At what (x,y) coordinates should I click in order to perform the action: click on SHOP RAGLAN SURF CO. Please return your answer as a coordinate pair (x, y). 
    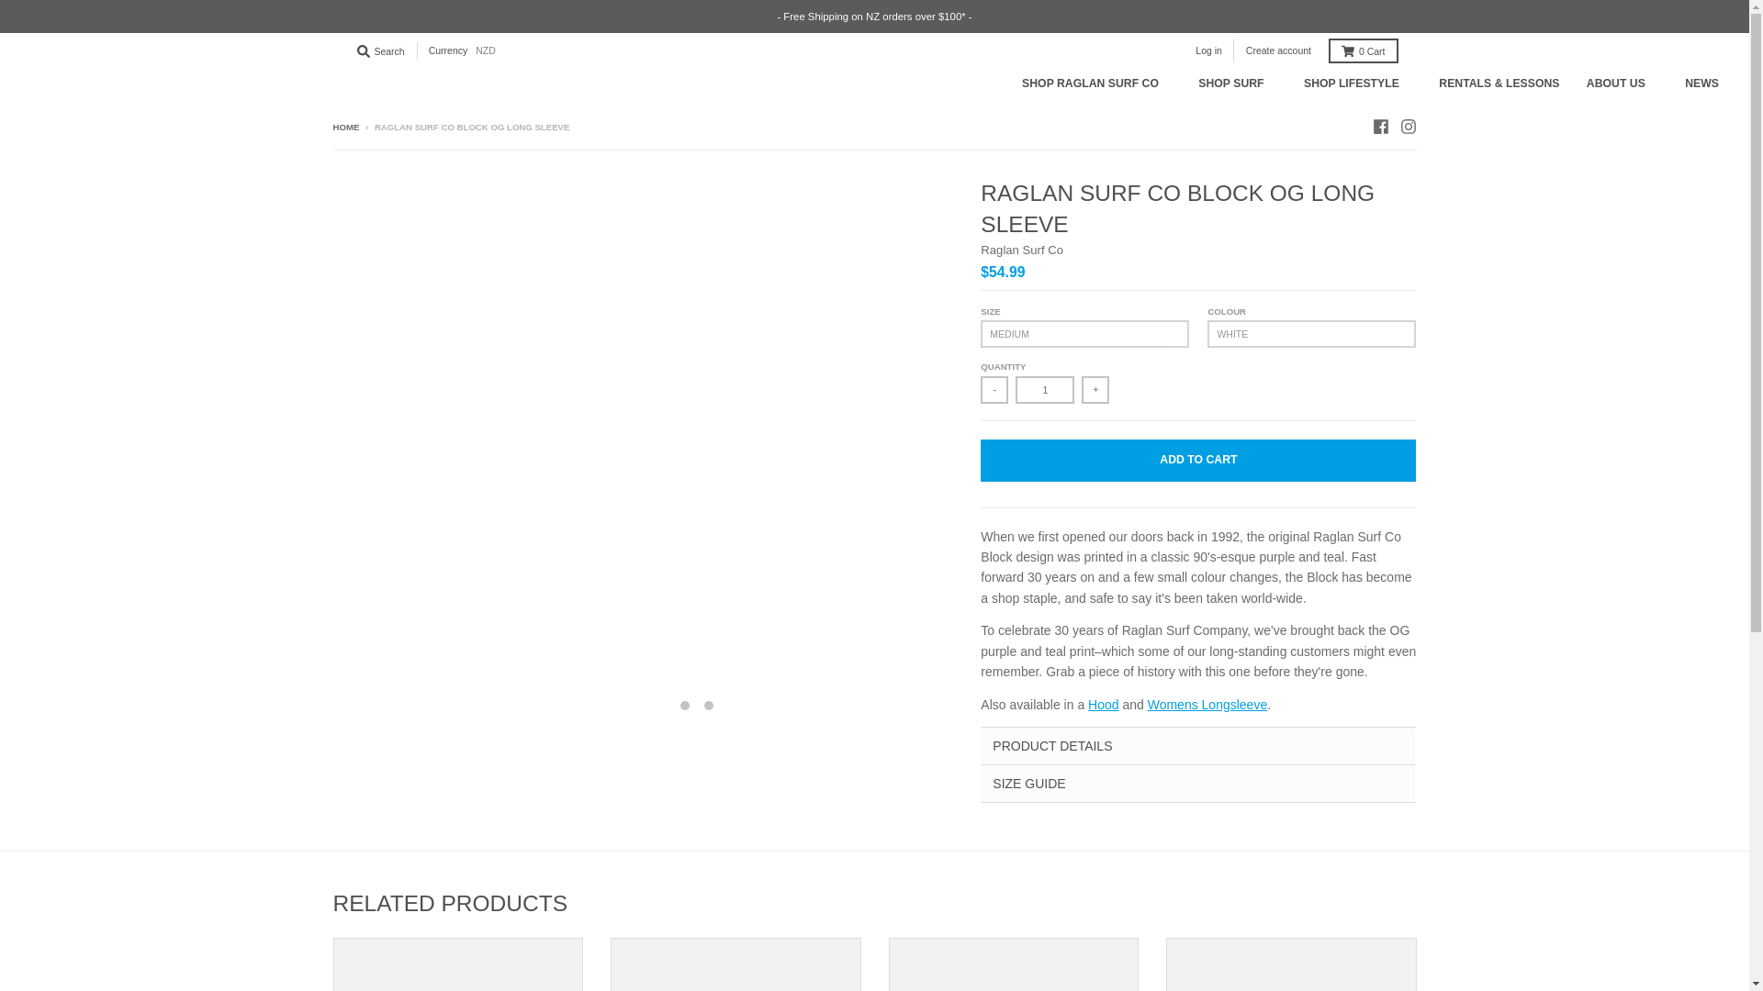
    Looking at the image, I should click on (1096, 84).